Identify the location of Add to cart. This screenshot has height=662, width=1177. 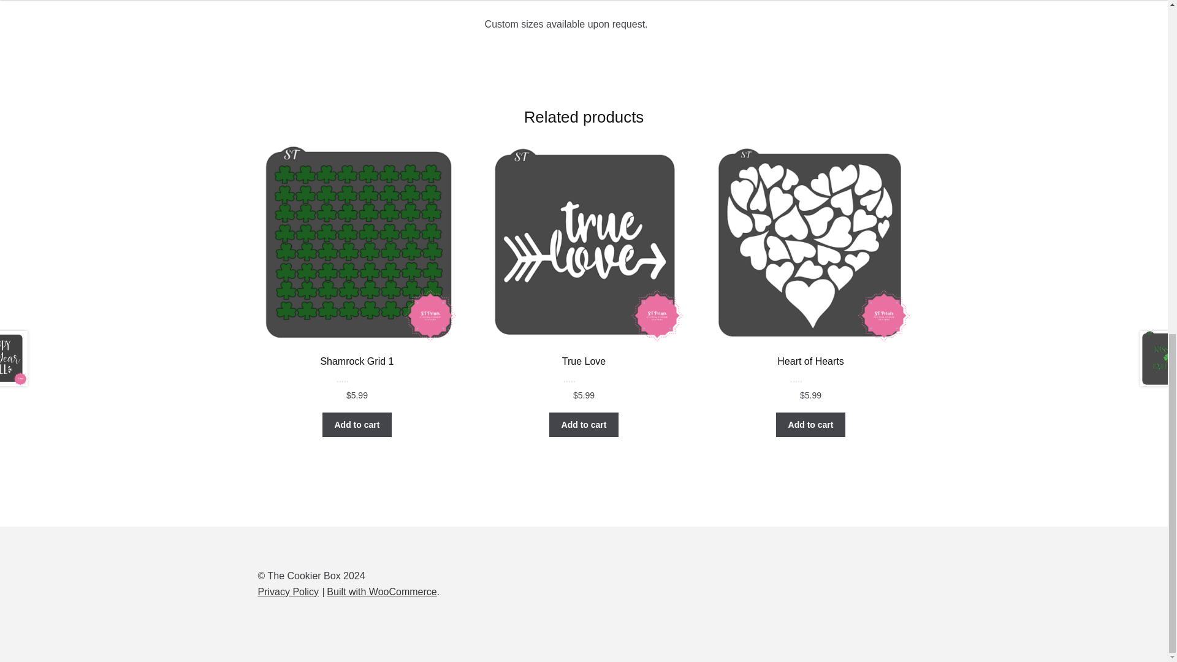
(584, 424).